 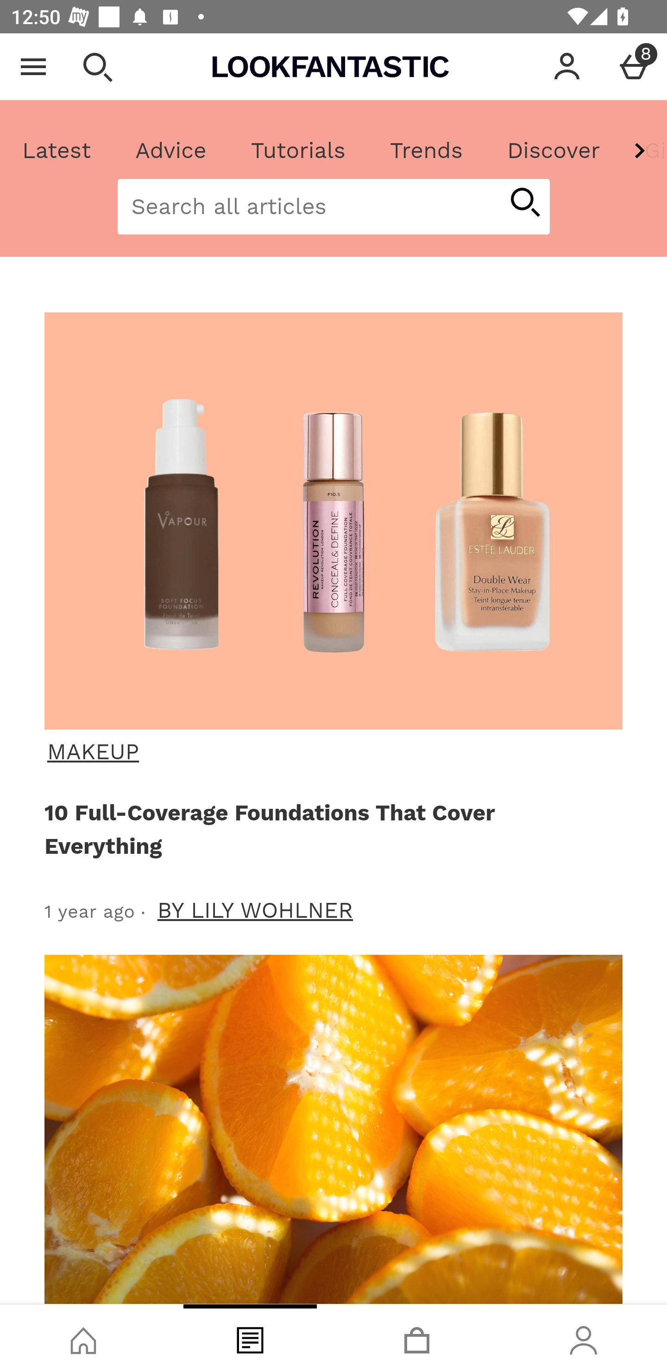 I want to click on Shop, tab, 1 of 4, so click(x=83, y=1338).